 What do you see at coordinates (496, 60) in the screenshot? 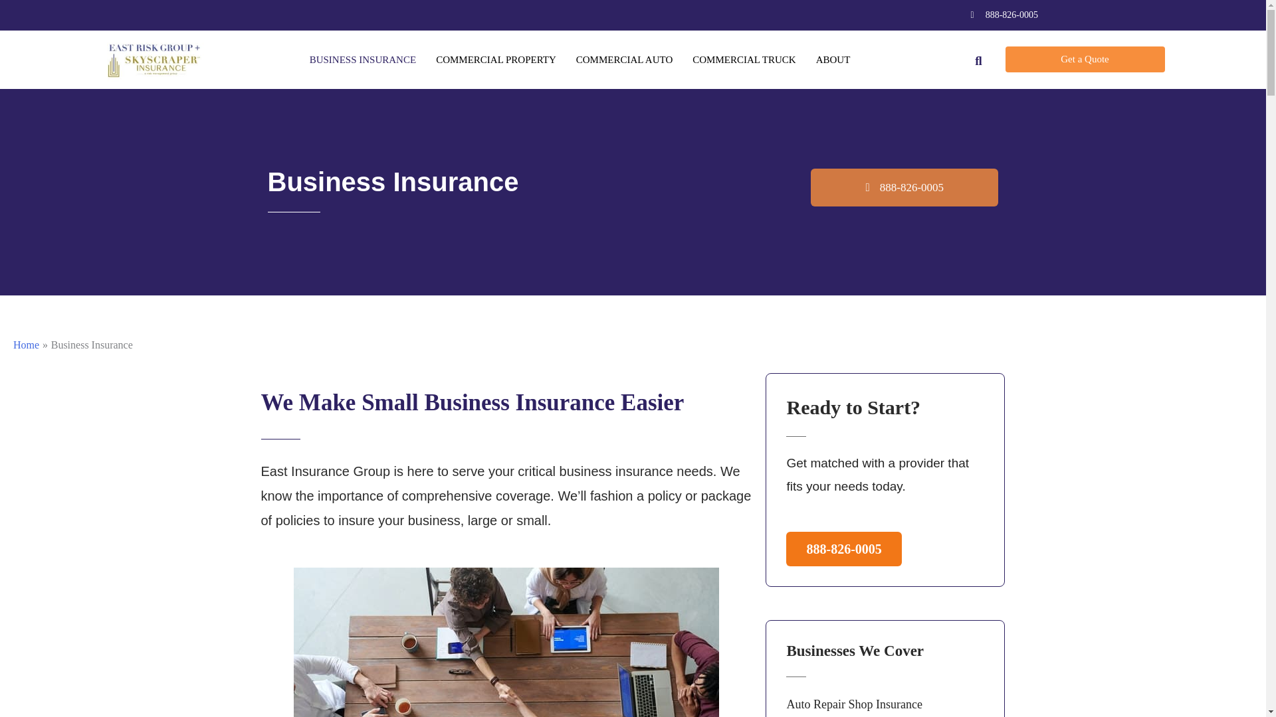
I see `COMMERCIAL PROPERTY` at bounding box center [496, 60].